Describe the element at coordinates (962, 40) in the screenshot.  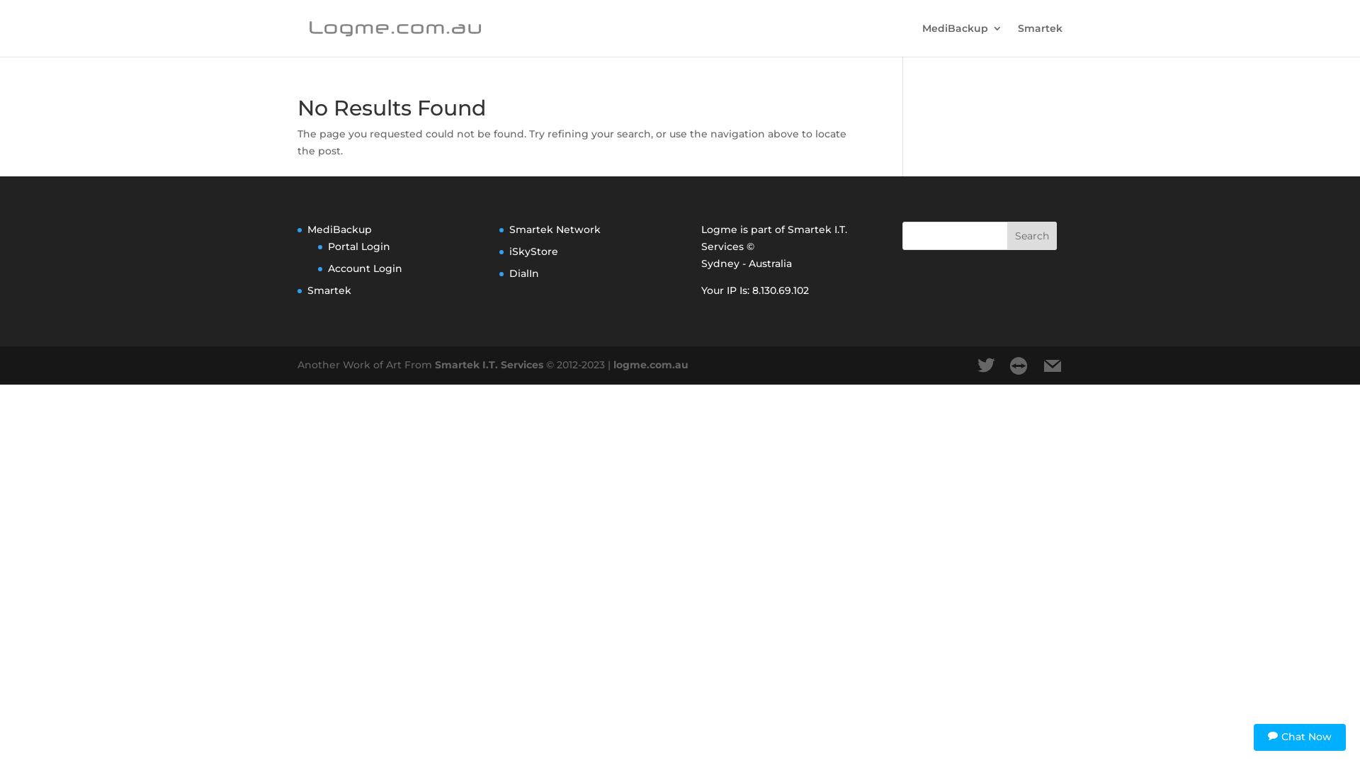
I see `MediBackup` at that location.